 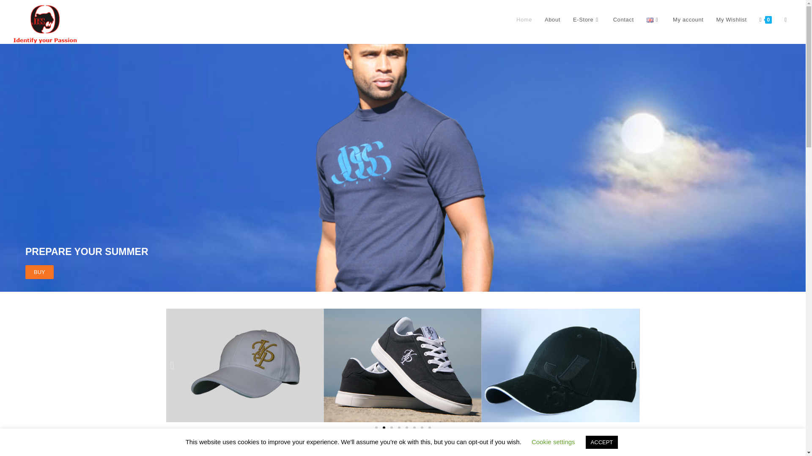 I want to click on E-Store, so click(x=587, y=19).